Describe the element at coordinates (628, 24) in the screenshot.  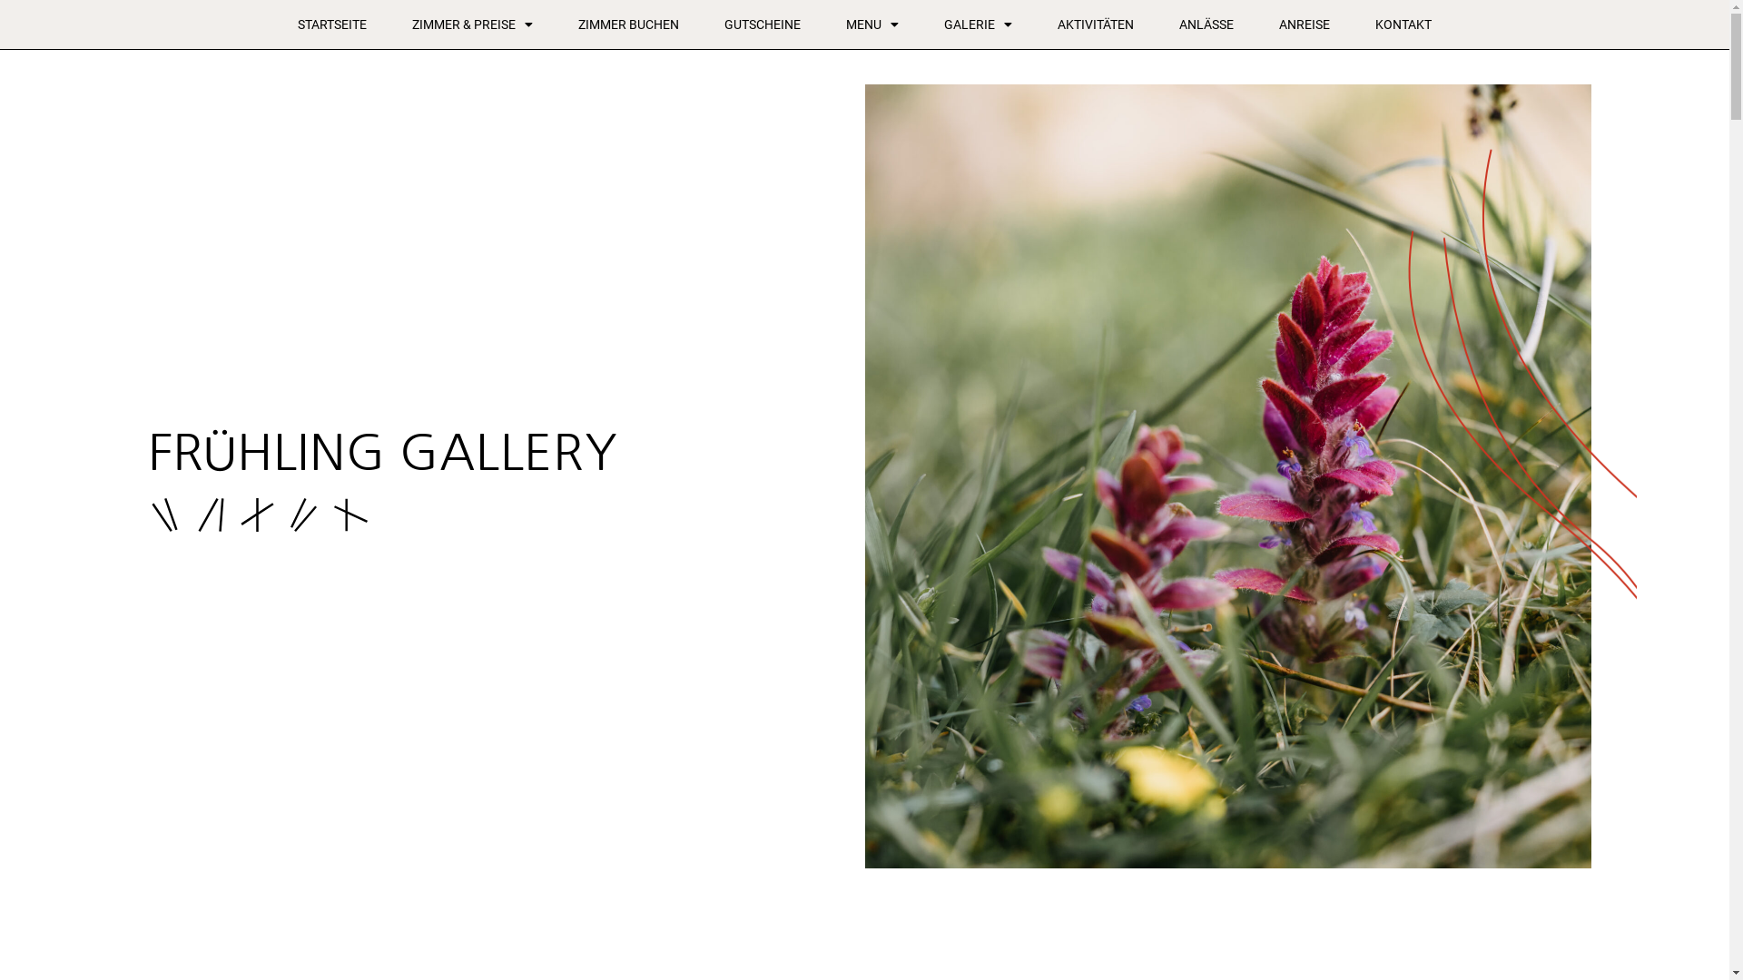
I see `ZIMMER BUCHEN` at that location.